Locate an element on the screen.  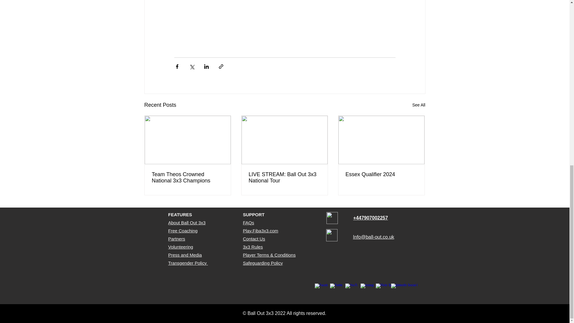
About Ball Out 3x3 is located at coordinates (187, 223).